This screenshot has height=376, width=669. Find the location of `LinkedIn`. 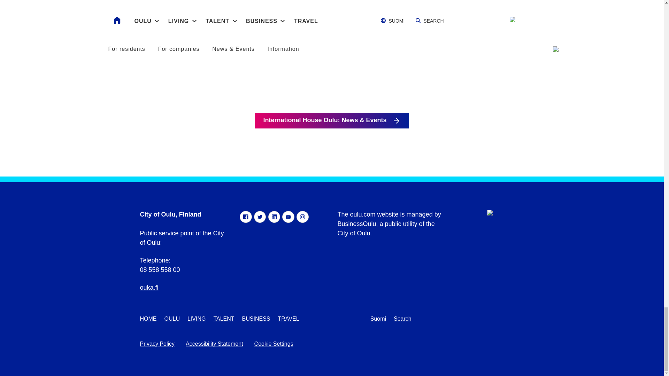

LinkedIn is located at coordinates (274, 217).